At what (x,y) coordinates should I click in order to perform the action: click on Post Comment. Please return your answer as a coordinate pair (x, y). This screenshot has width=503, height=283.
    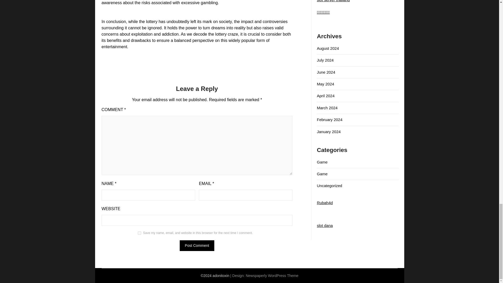
    Looking at the image, I should click on (197, 245).